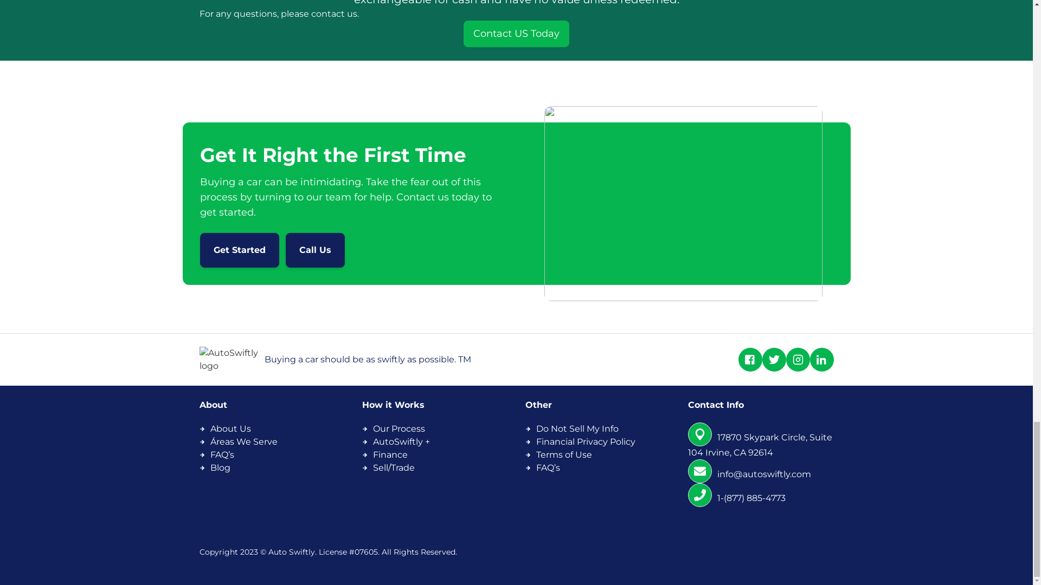  Describe the element at coordinates (399, 428) in the screenshot. I see `Our Process` at that location.